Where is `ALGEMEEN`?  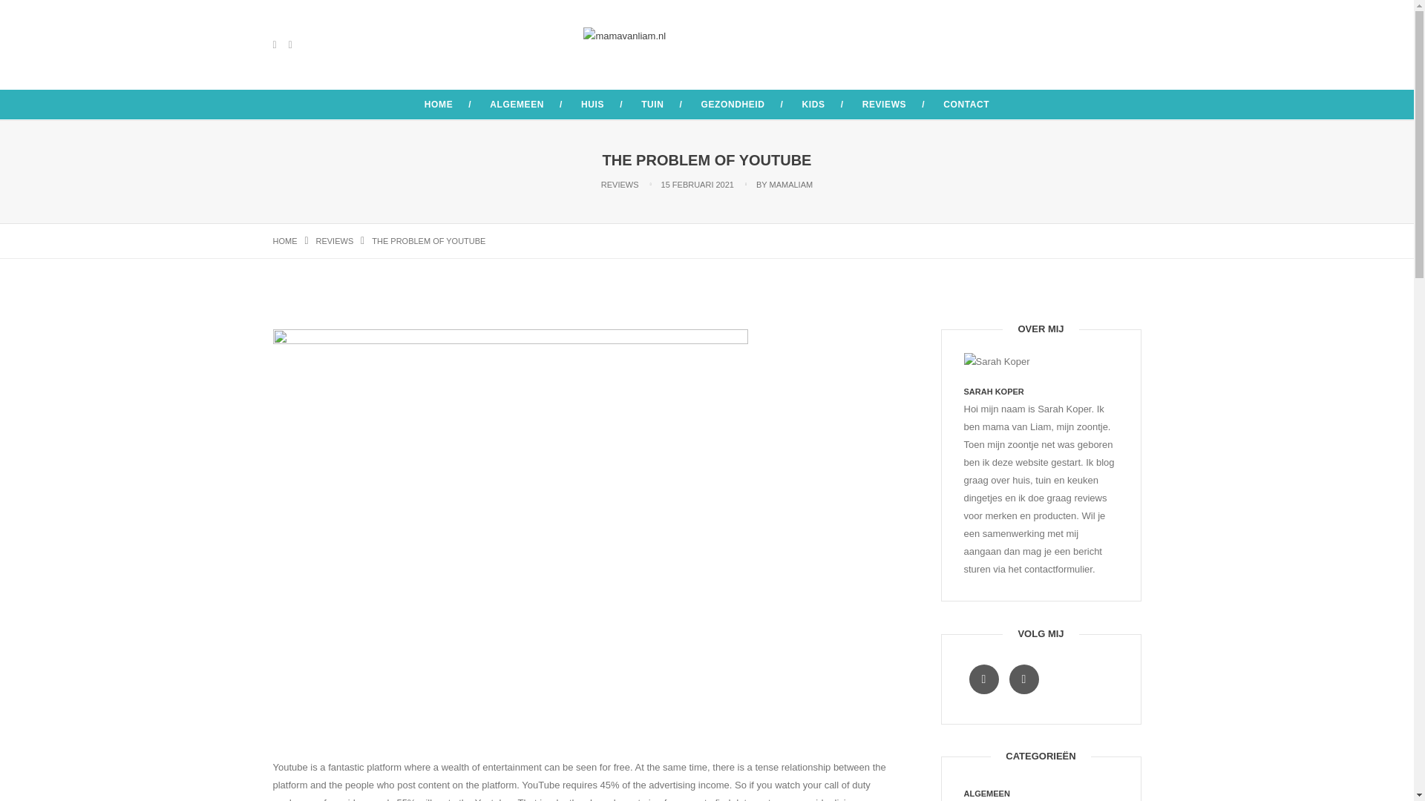 ALGEMEEN is located at coordinates (986, 793).